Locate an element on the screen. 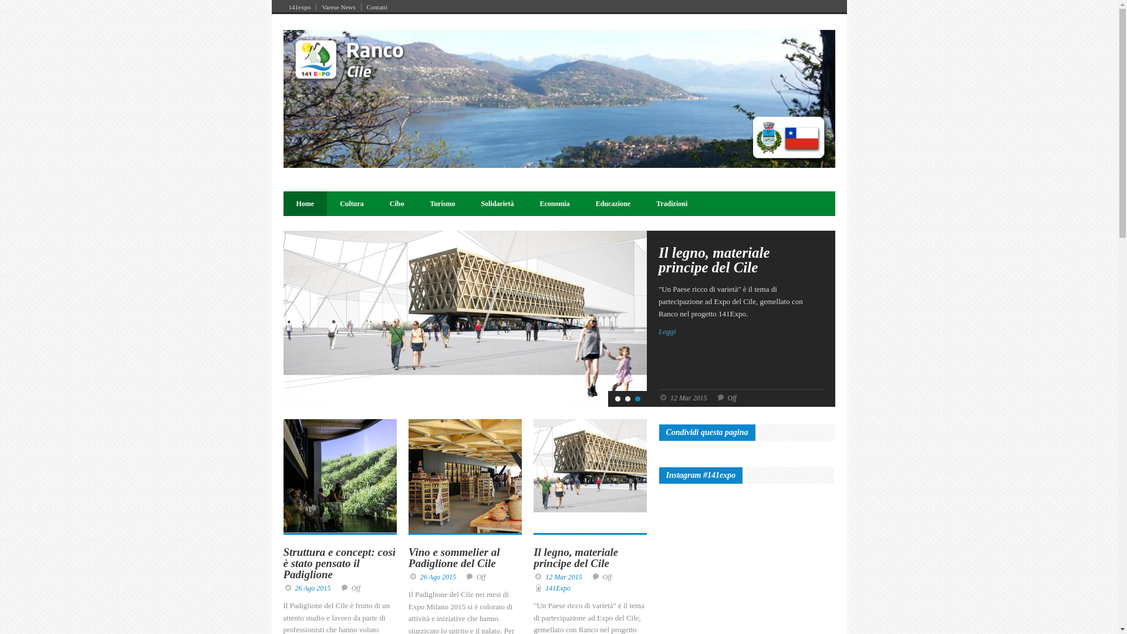 The width and height of the screenshot is (1127, 634). 26 Ago 2015 is located at coordinates (312, 588).